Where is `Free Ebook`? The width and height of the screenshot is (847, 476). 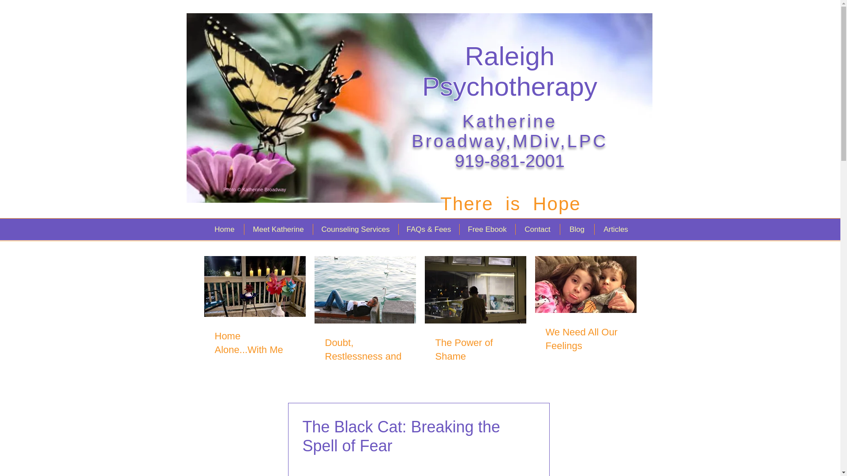 Free Ebook is located at coordinates (487, 229).